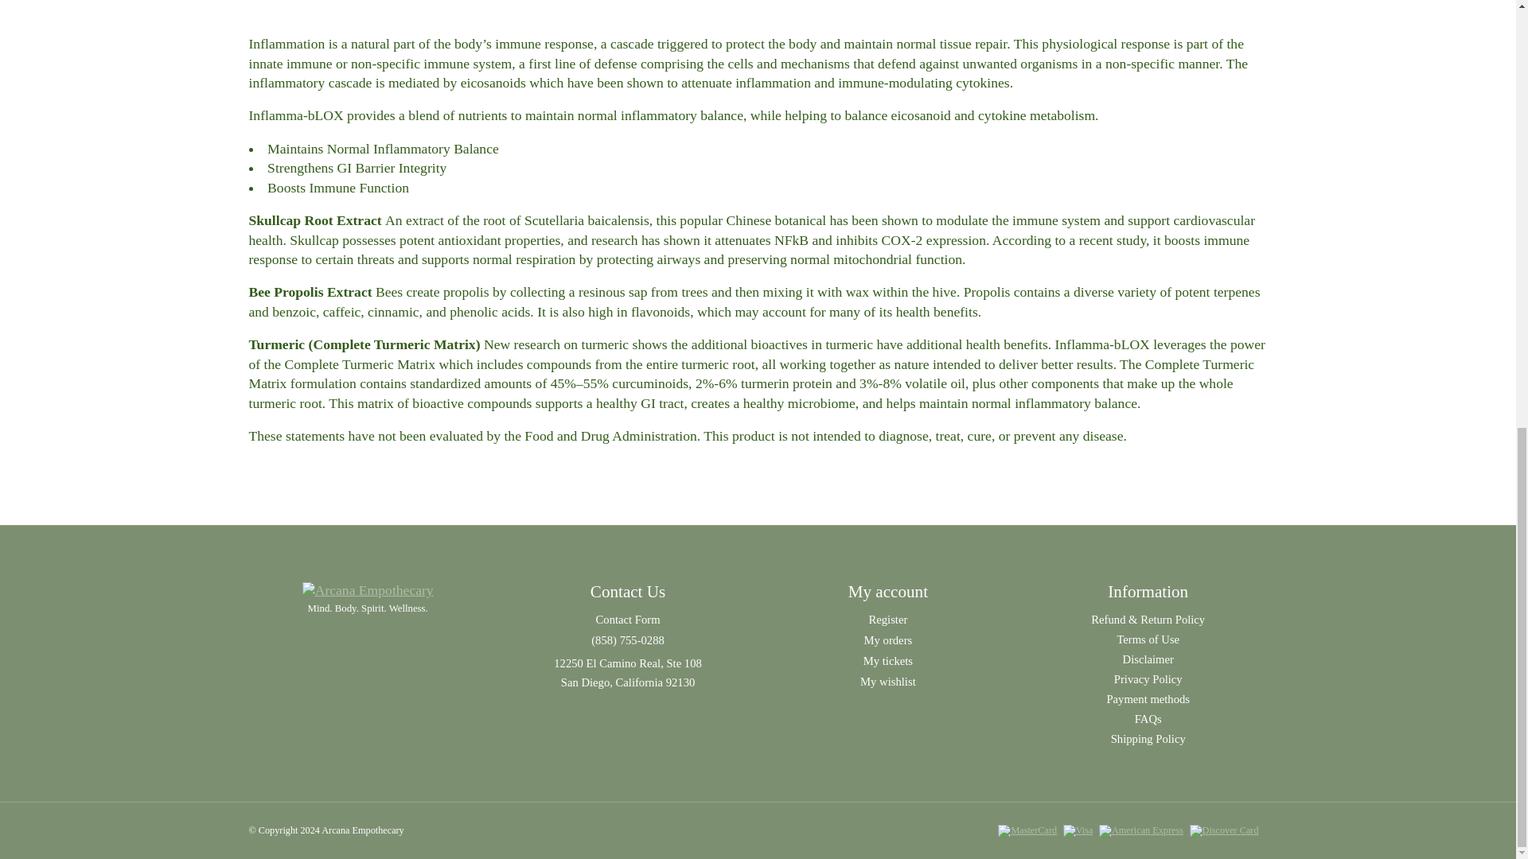 The width and height of the screenshot is (1528, 859). I want to click on Payment methods, so click(1148, 698).